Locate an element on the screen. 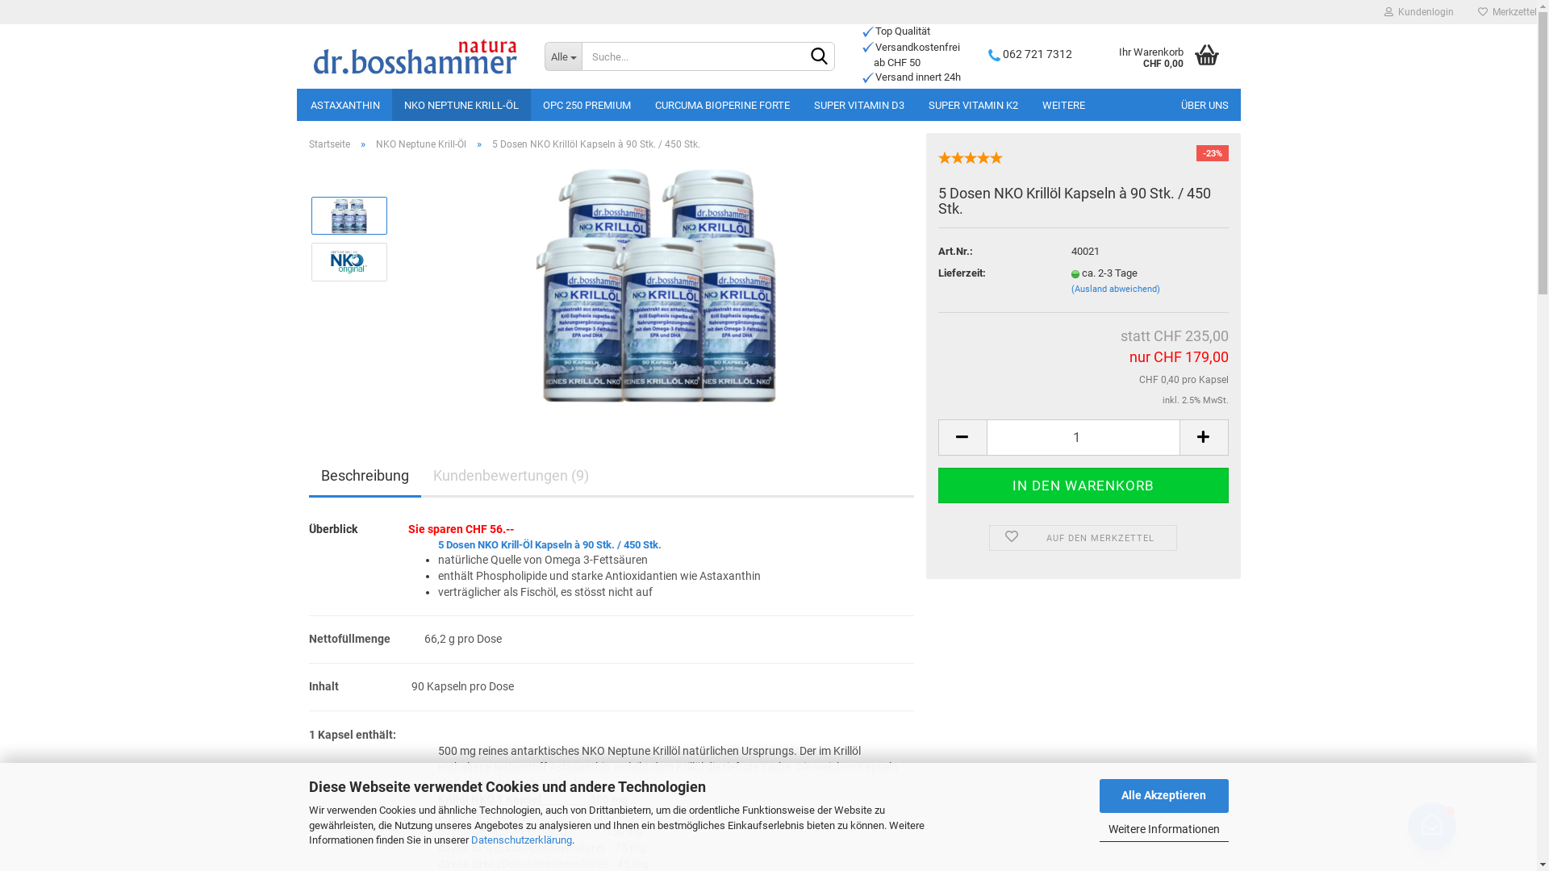 This screenshot has width=1549, height=871. CURCUMA BIOPERINE FORTE is located at coordinates (721, 105).